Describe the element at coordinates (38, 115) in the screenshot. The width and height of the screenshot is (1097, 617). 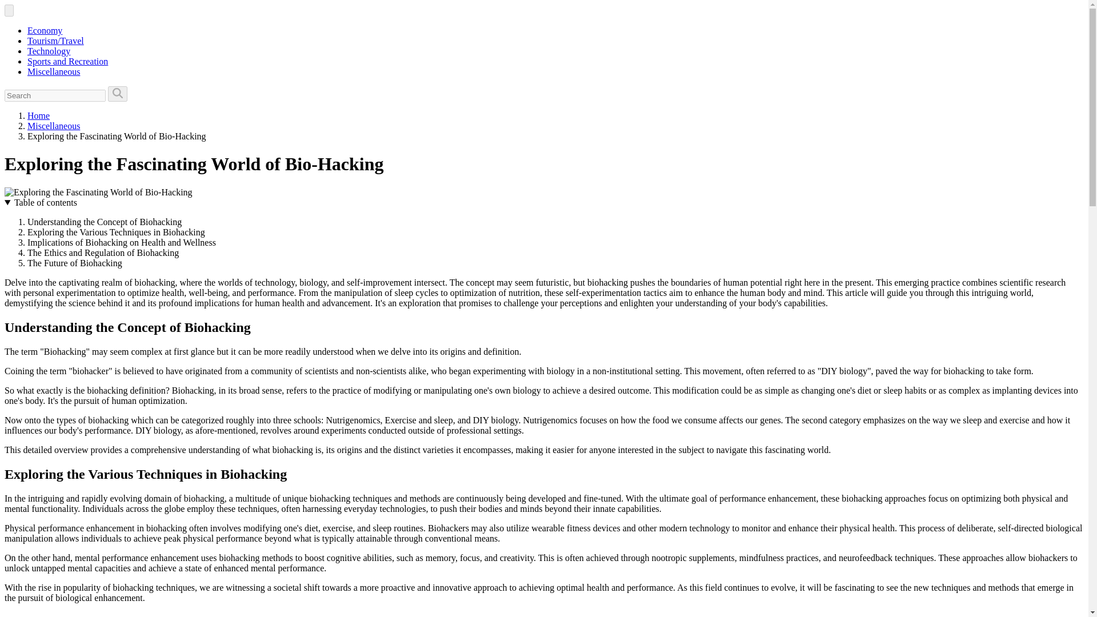
I see `Home` at that location.